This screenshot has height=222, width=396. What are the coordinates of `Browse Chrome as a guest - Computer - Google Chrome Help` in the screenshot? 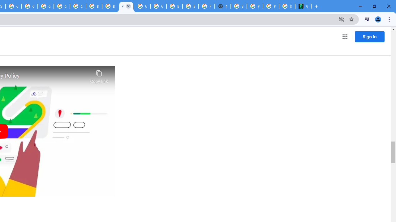 It's located at (94, 6).